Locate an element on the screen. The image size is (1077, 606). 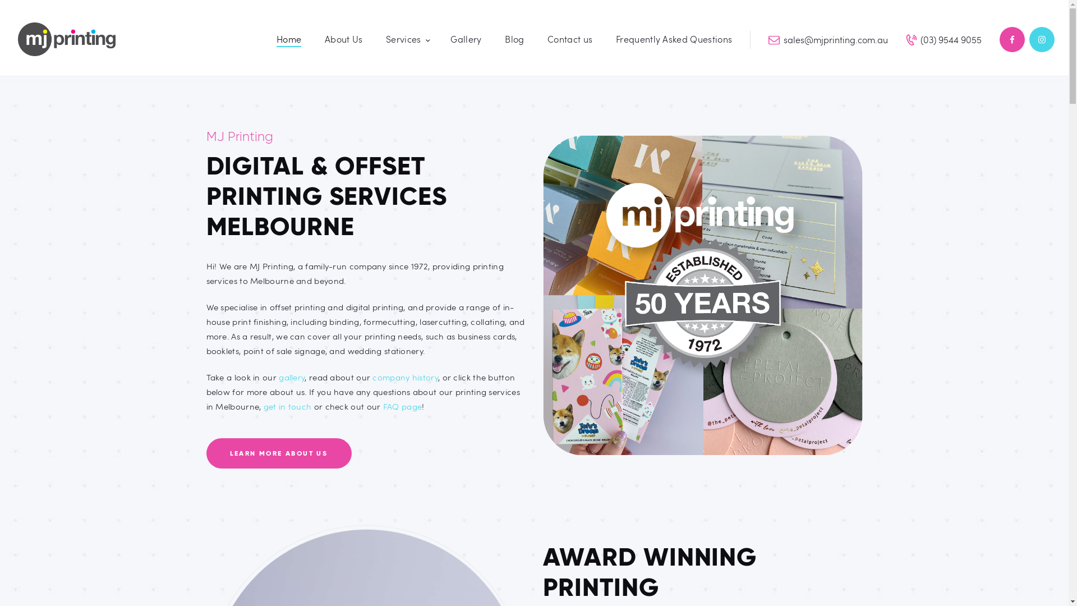
Contact us is located at coordinates (570, 39).